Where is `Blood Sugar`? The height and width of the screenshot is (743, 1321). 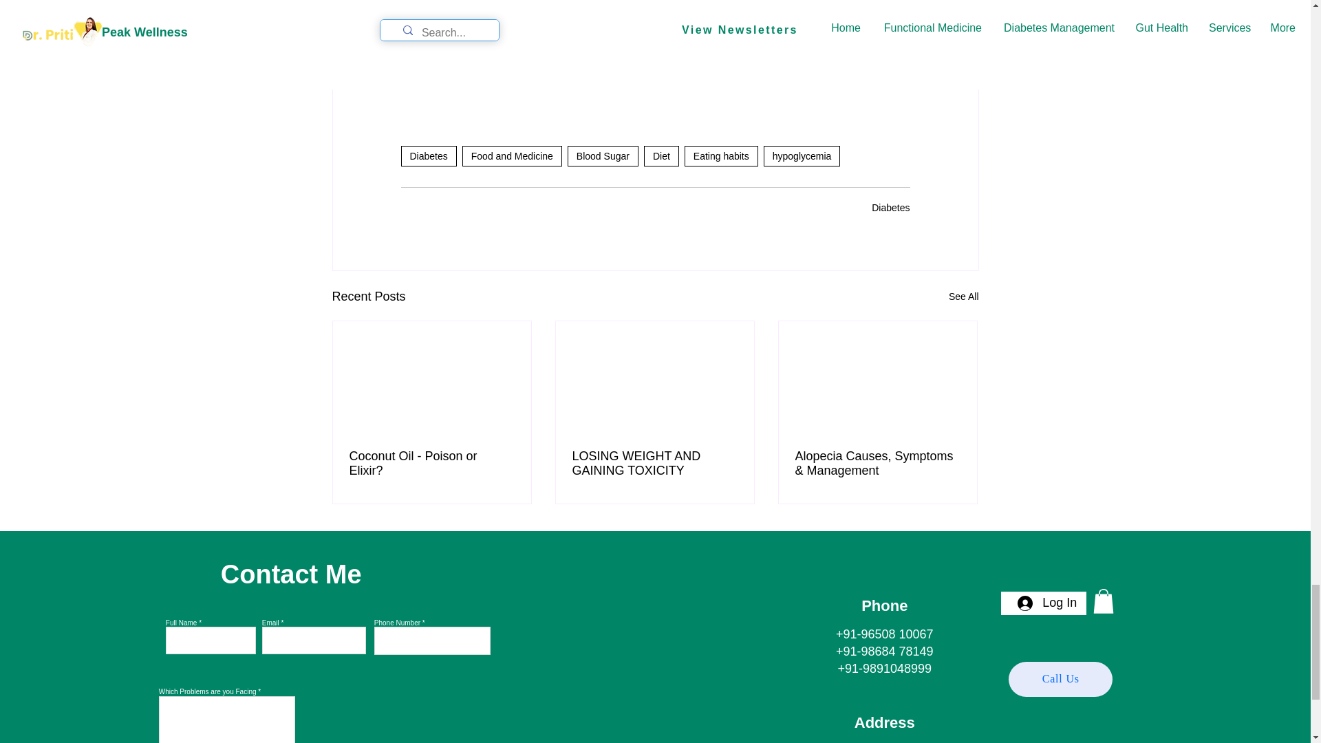
Blood Sugar is located at coordinates (603, 155).